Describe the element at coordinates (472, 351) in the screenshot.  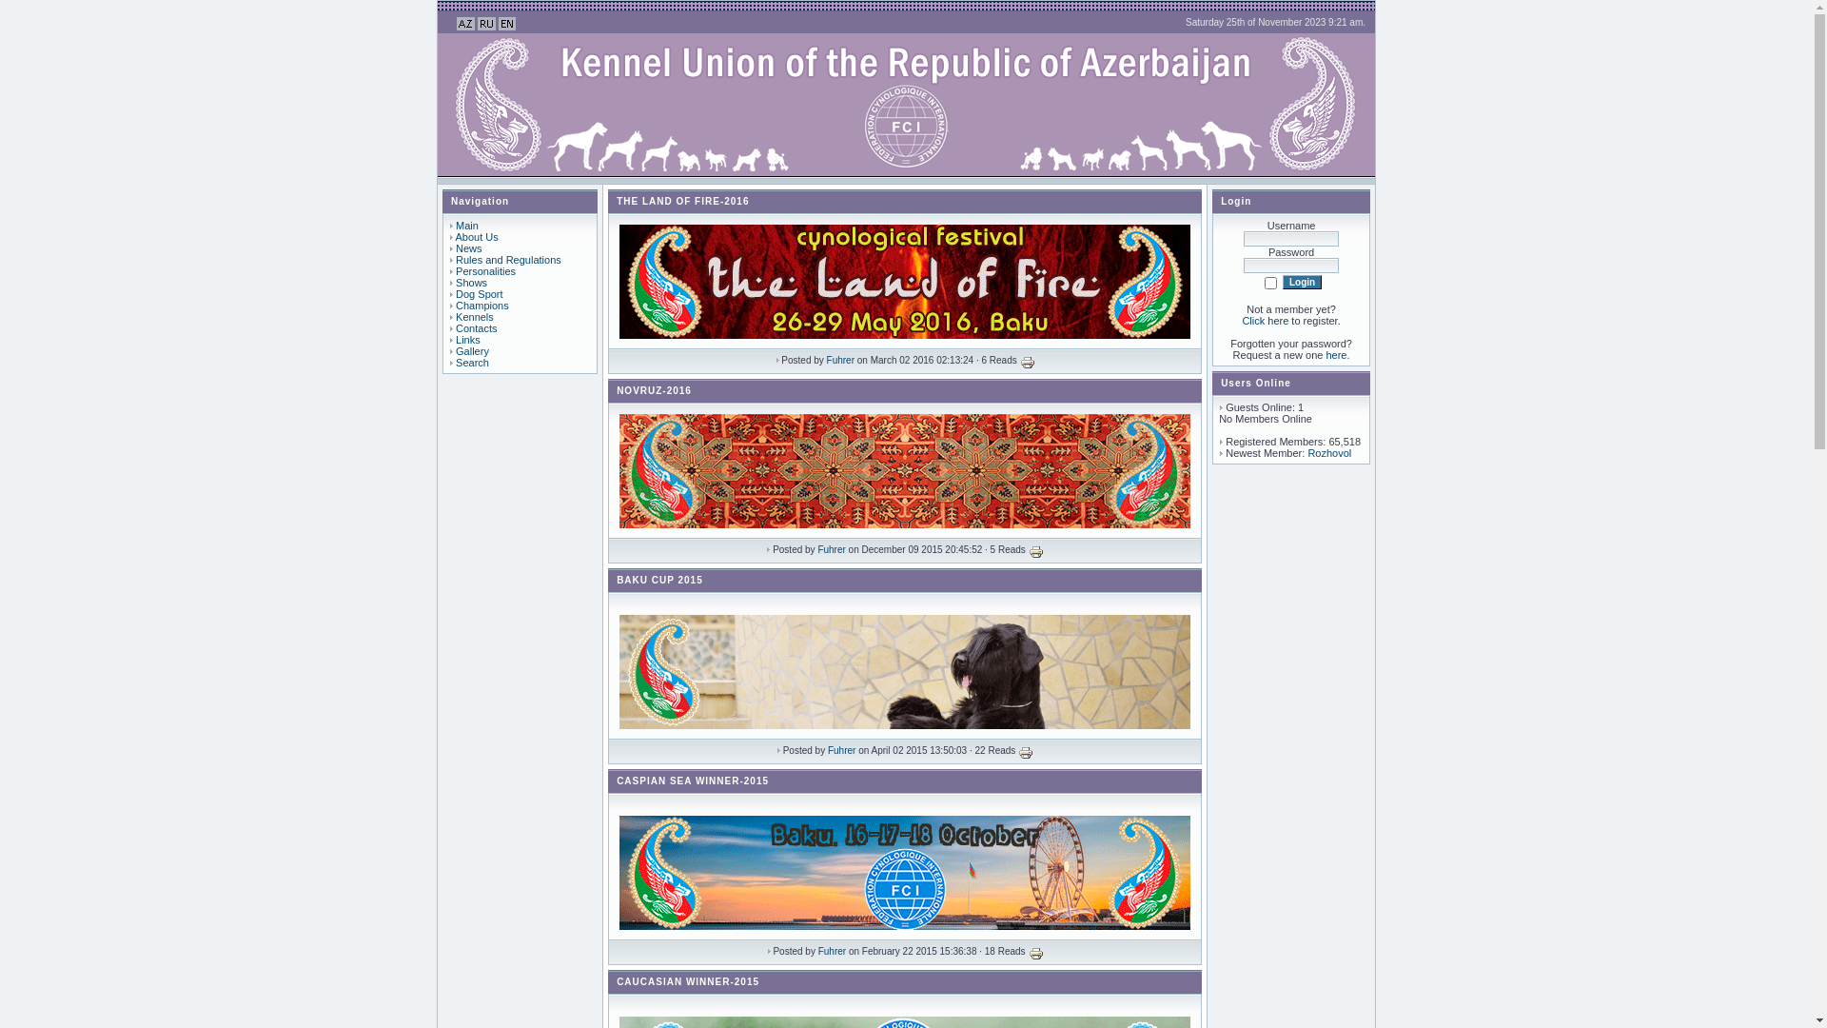
I see `Gallery` at that location.